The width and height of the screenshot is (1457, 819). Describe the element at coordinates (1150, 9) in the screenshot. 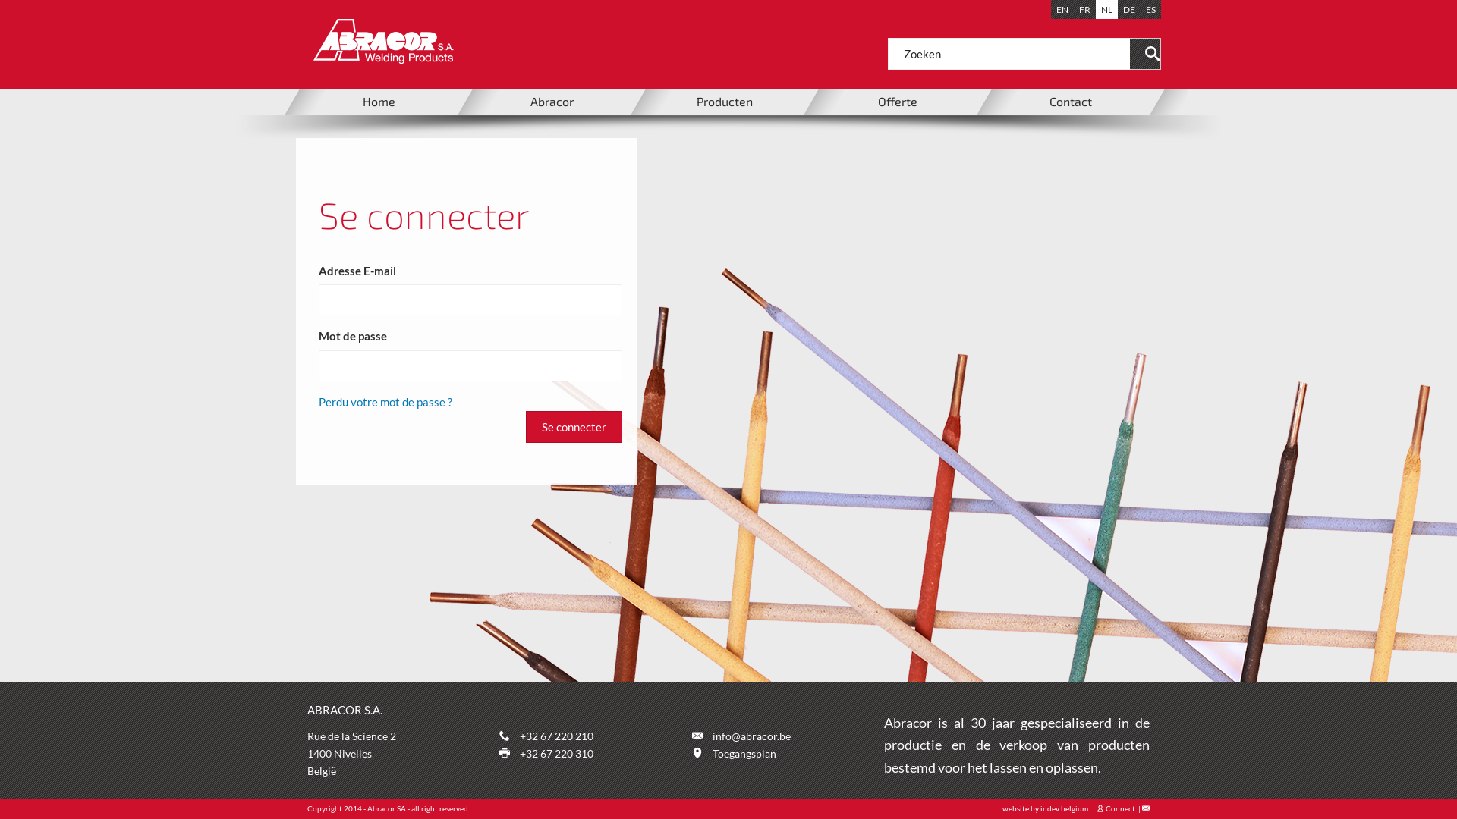

I see `ES` at that location.